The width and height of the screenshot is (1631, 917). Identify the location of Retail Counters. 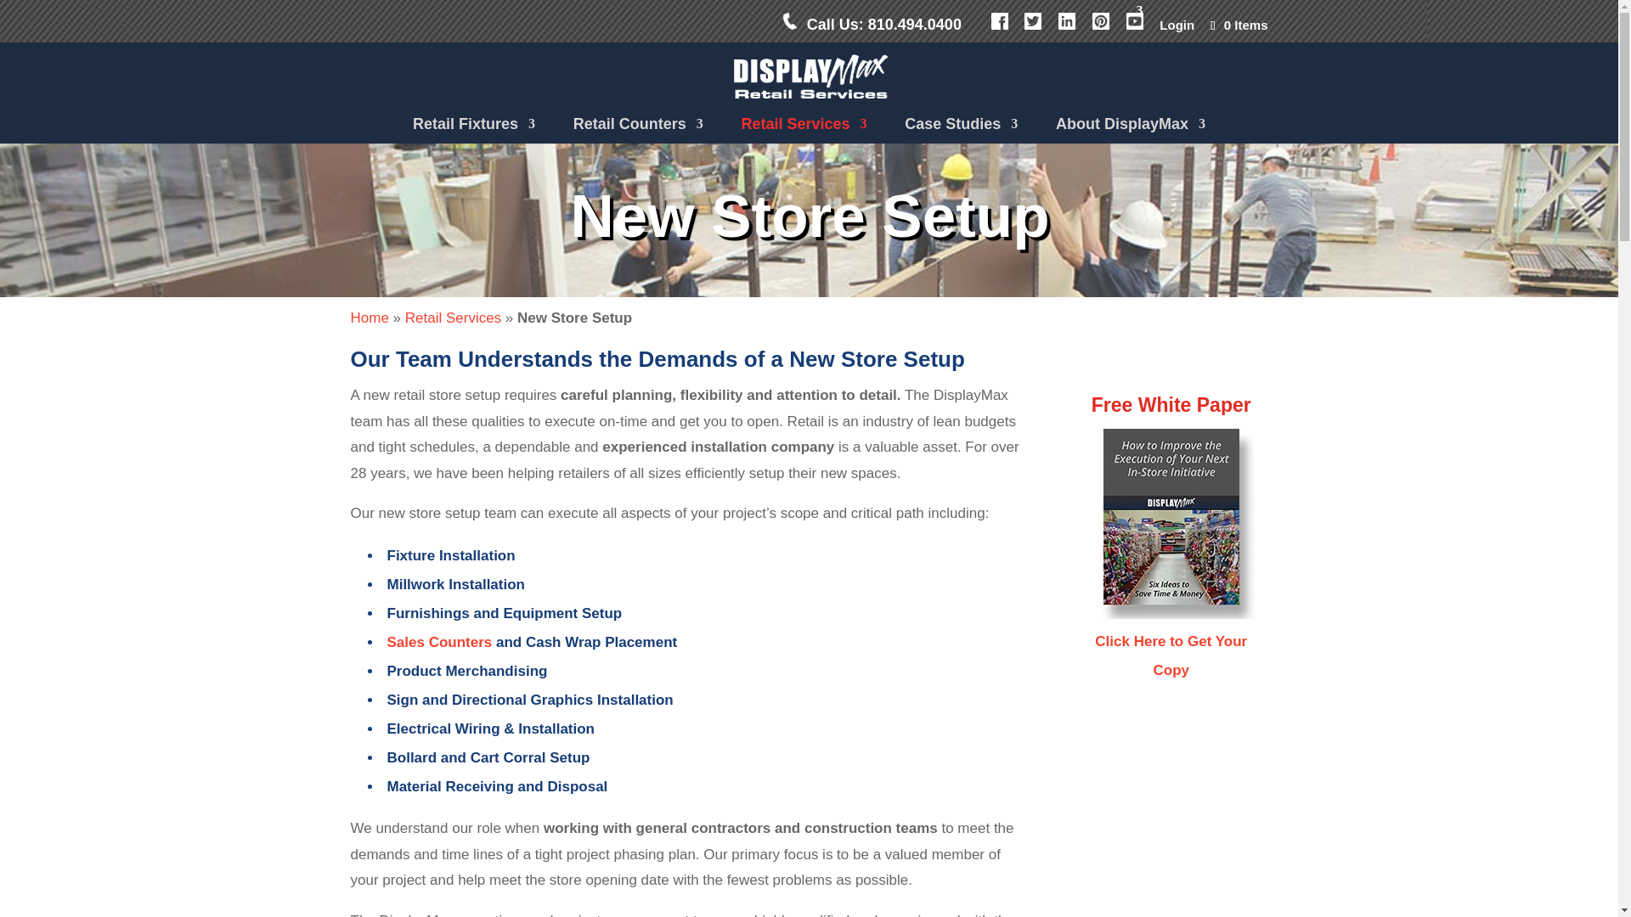
(638, 129).